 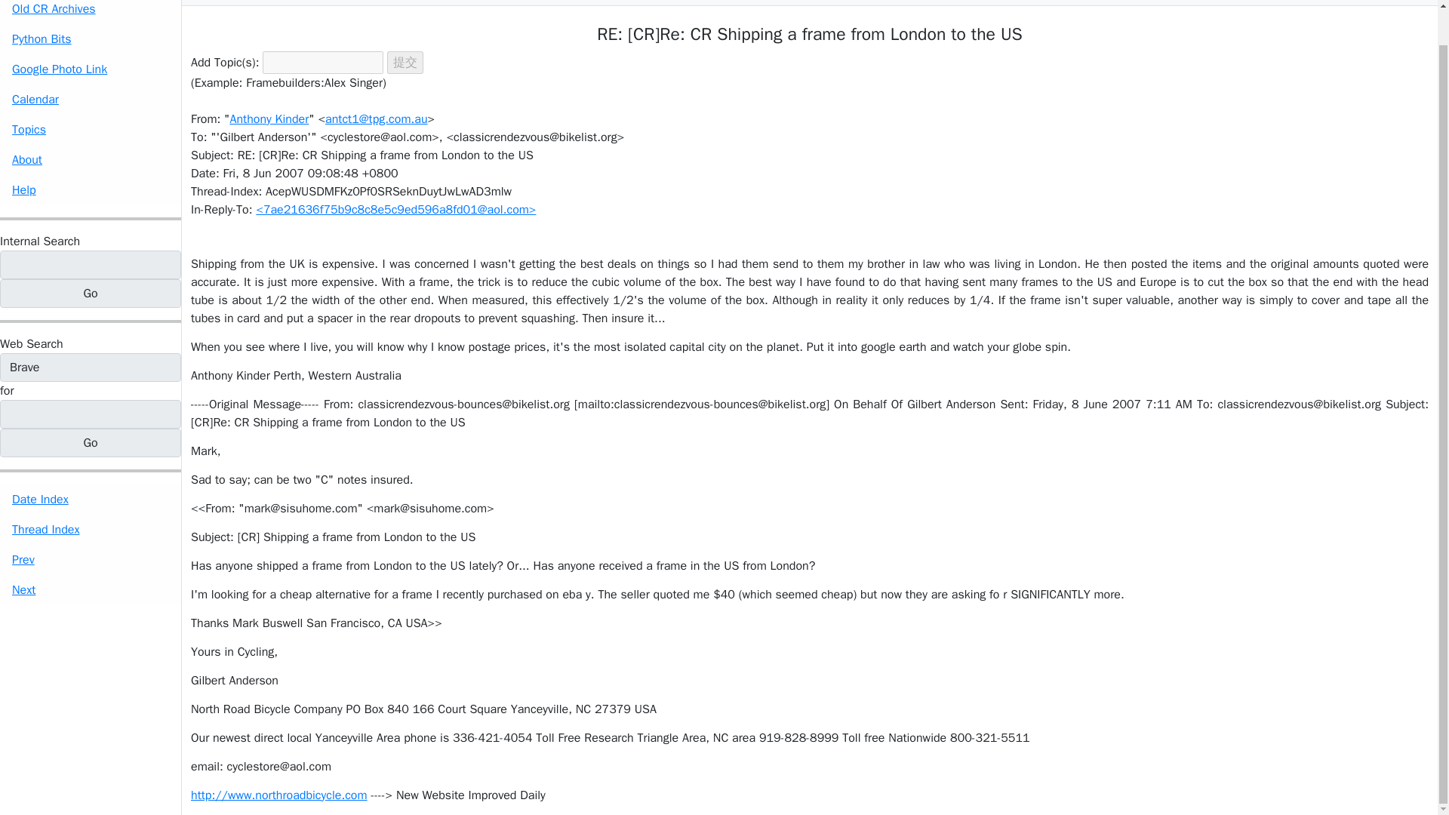 What do you see at coordinates (91, 294) in the screenshot?
I see `Go` at bounding box center [91, 294].